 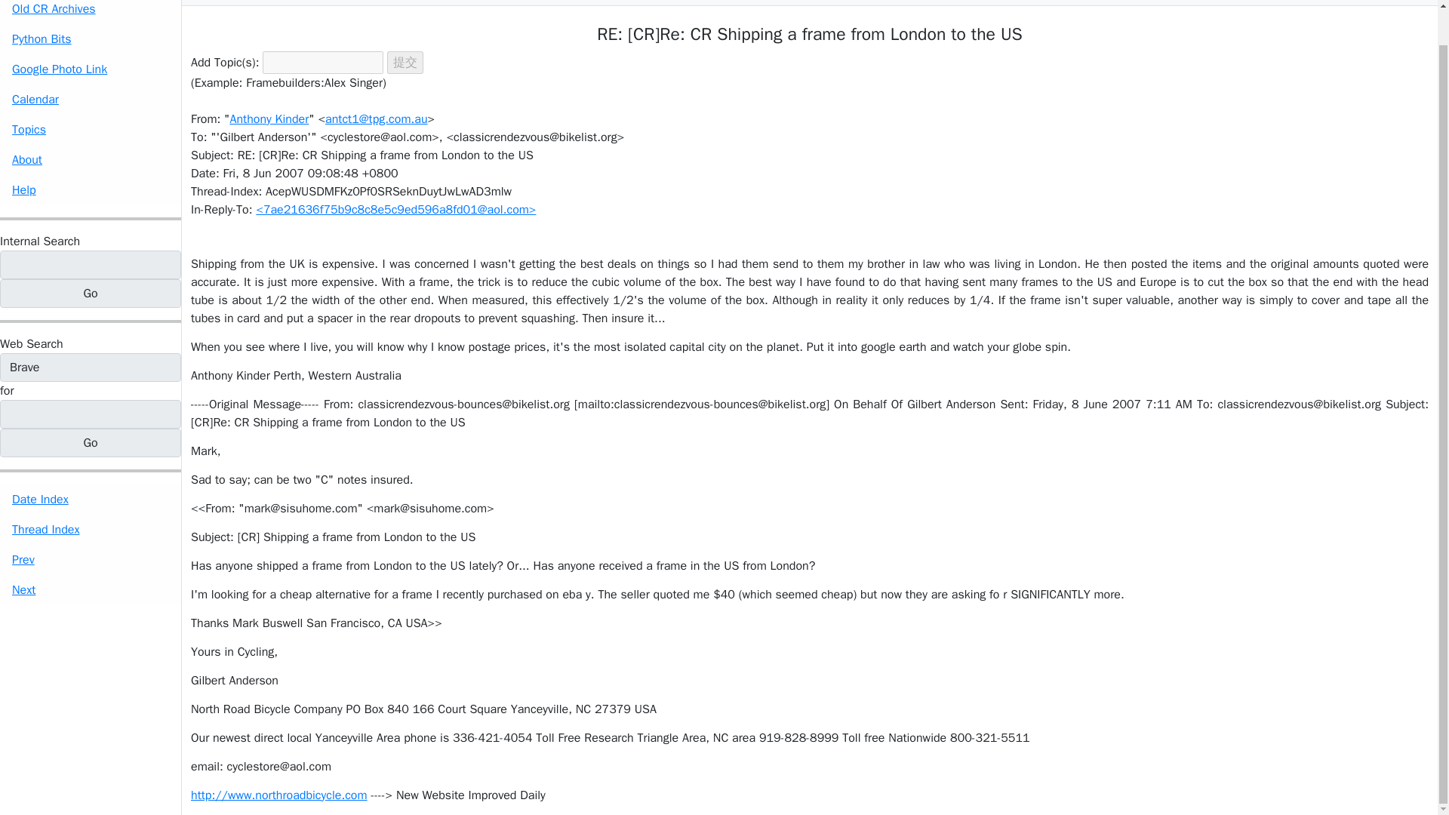 What do you see at coordinates (91, 294) in the screenshot?
I see `Go` at bounding box center [91, 294].